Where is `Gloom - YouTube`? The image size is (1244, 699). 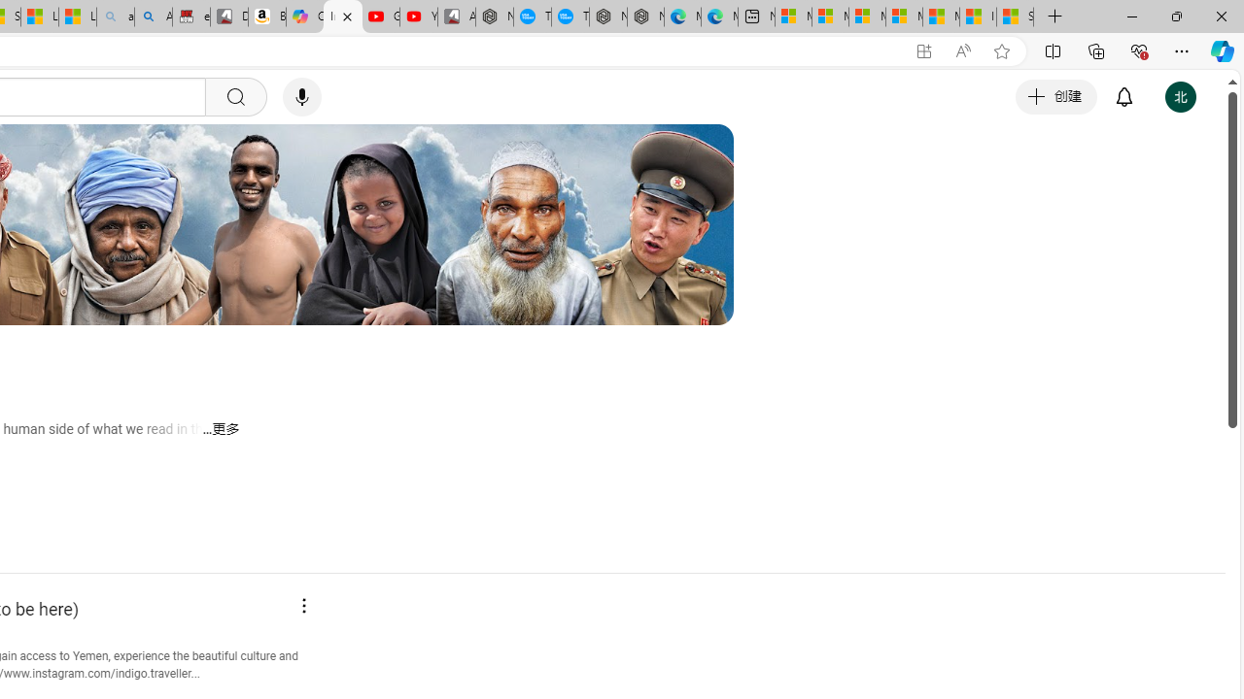
Gloom - YouTube is located at coordinates (380, 17).